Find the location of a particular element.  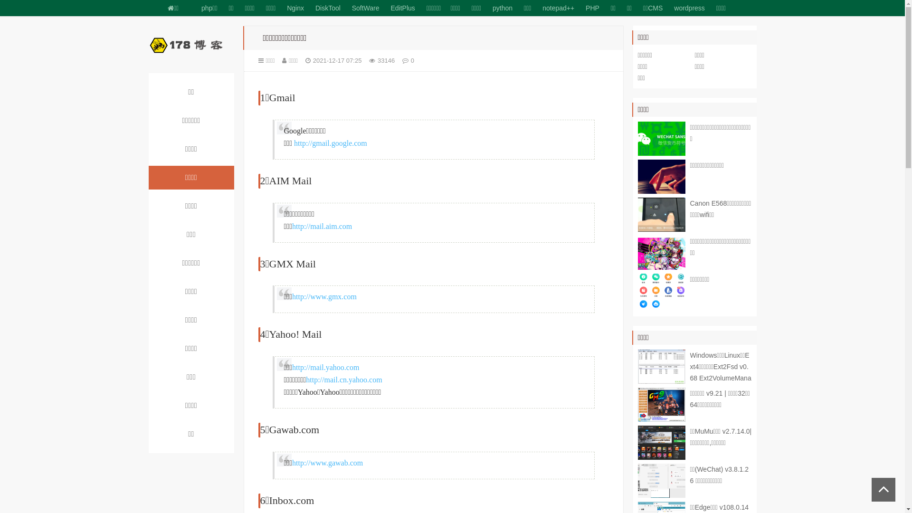

EditPlus is located at coordinates (403, 8).